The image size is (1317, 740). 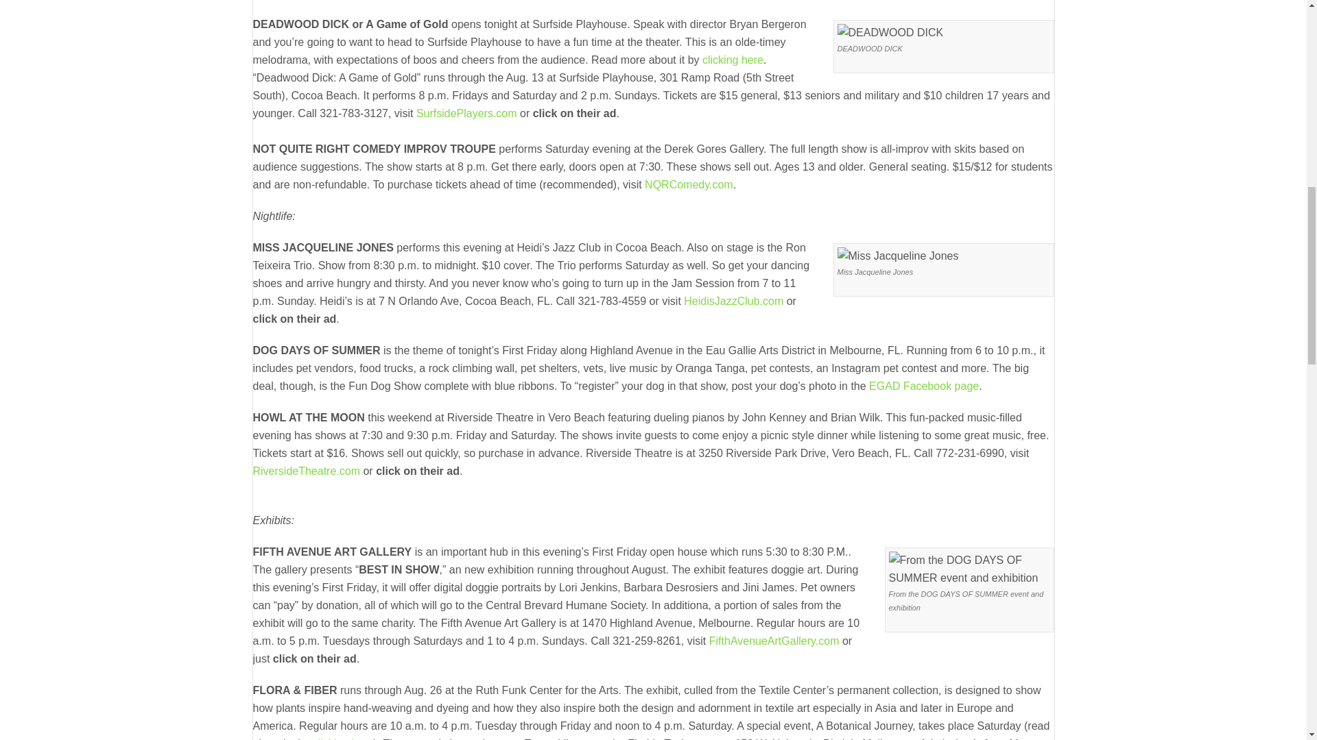 I want to click on NQRComedy.com, so click(x=689, y=184).